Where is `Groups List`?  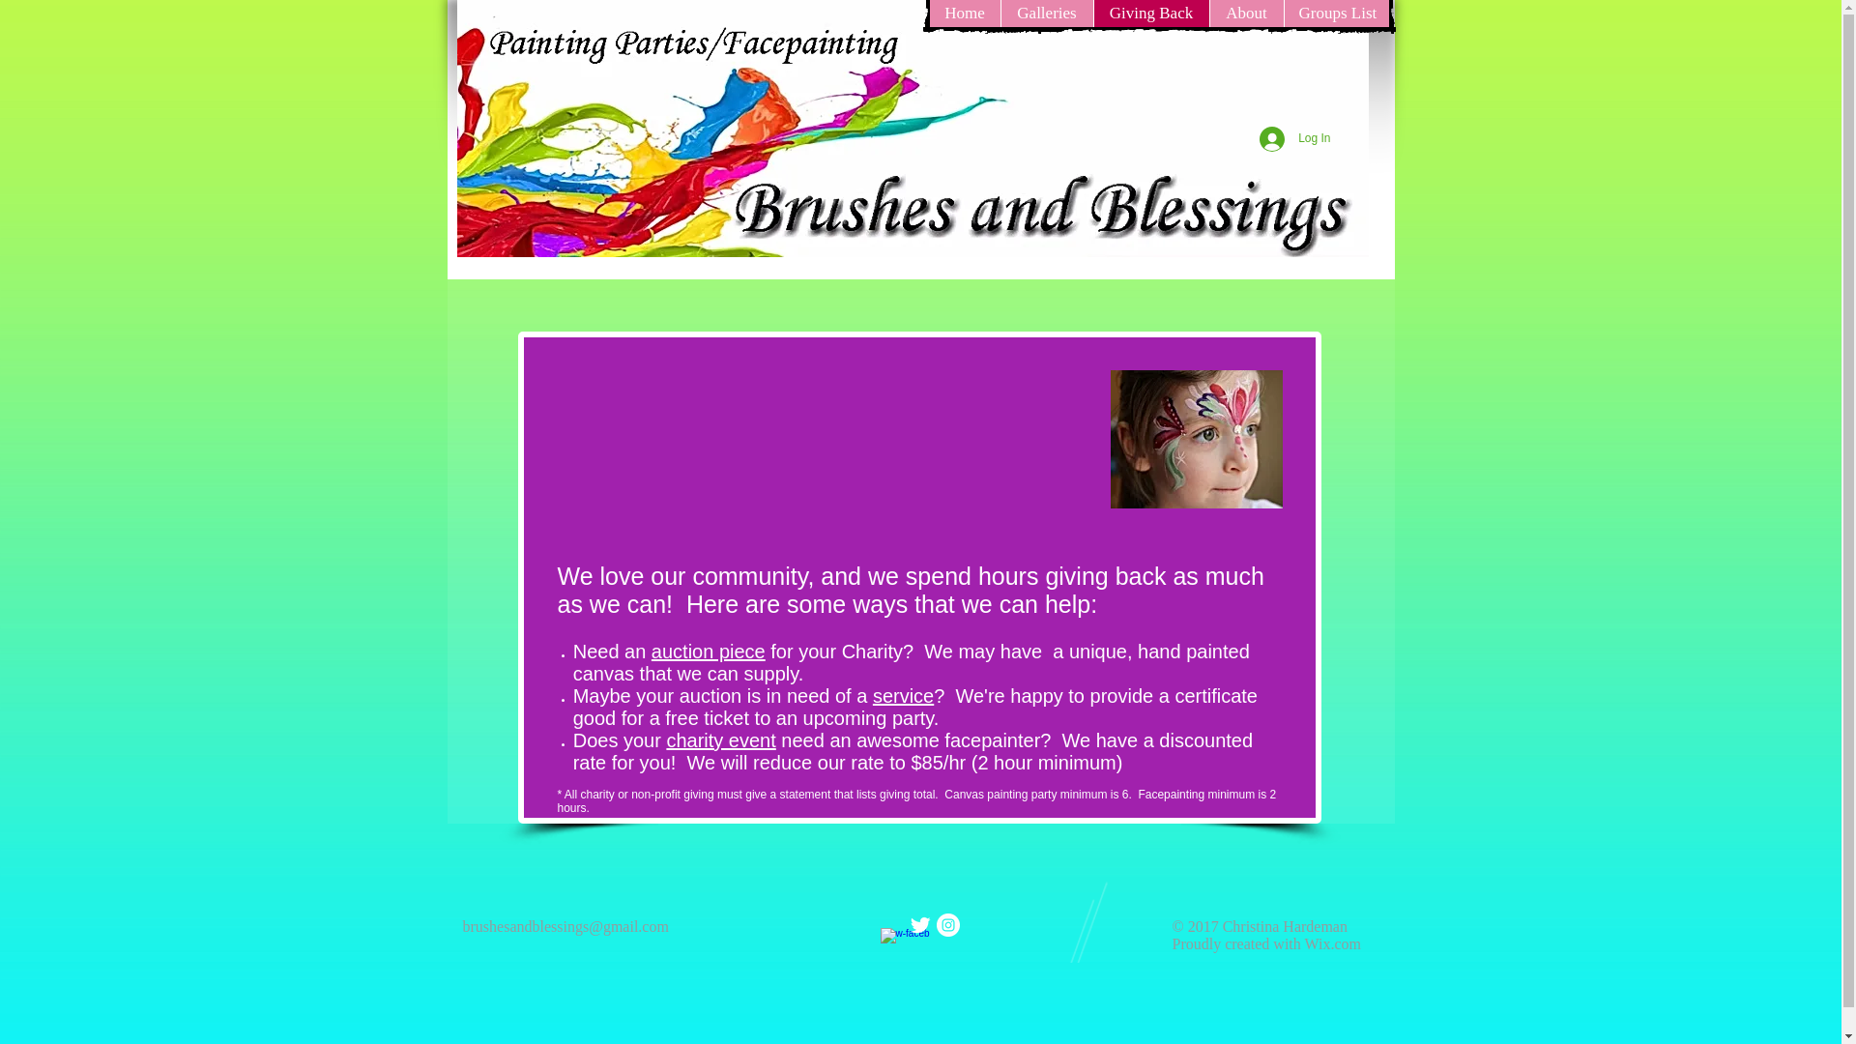 Groups List is located at coordinates (1336, 14).